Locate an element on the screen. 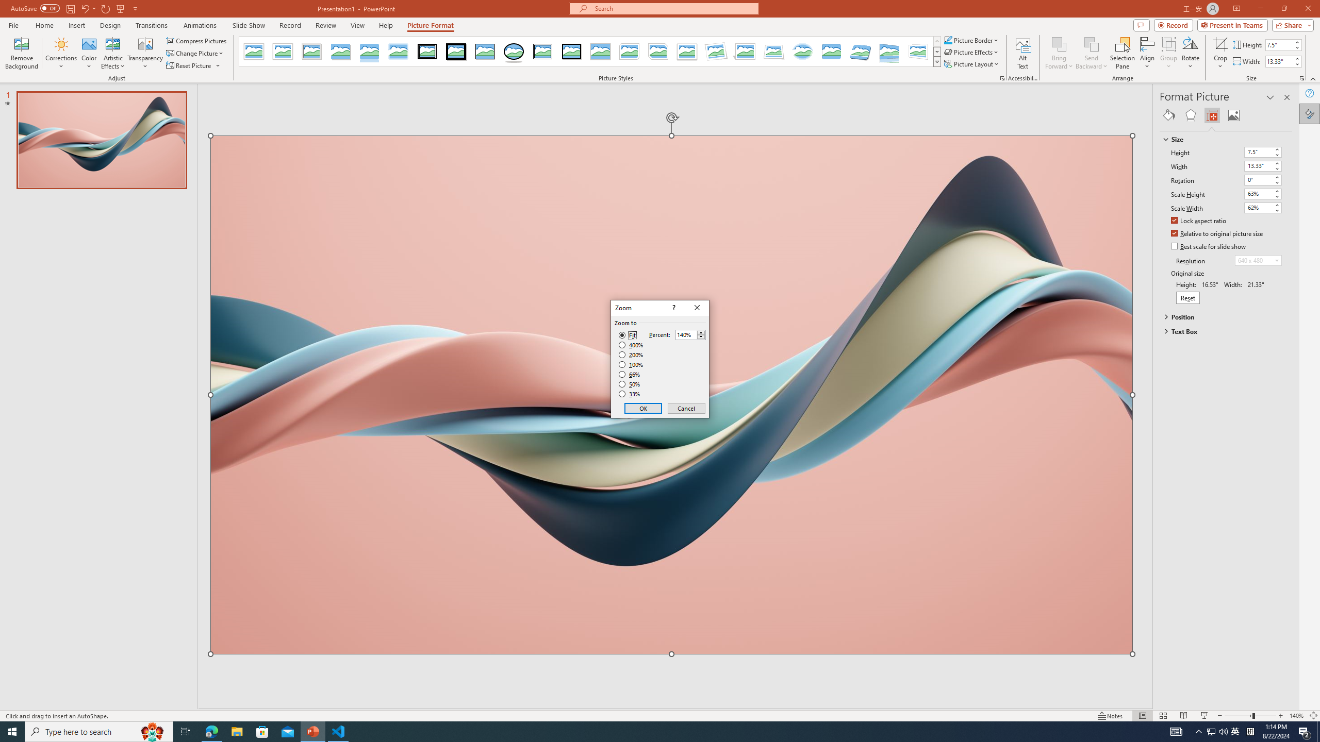 This screenshot has height=742, width=1320. Shape Height is located at coordinates (1279, 44).